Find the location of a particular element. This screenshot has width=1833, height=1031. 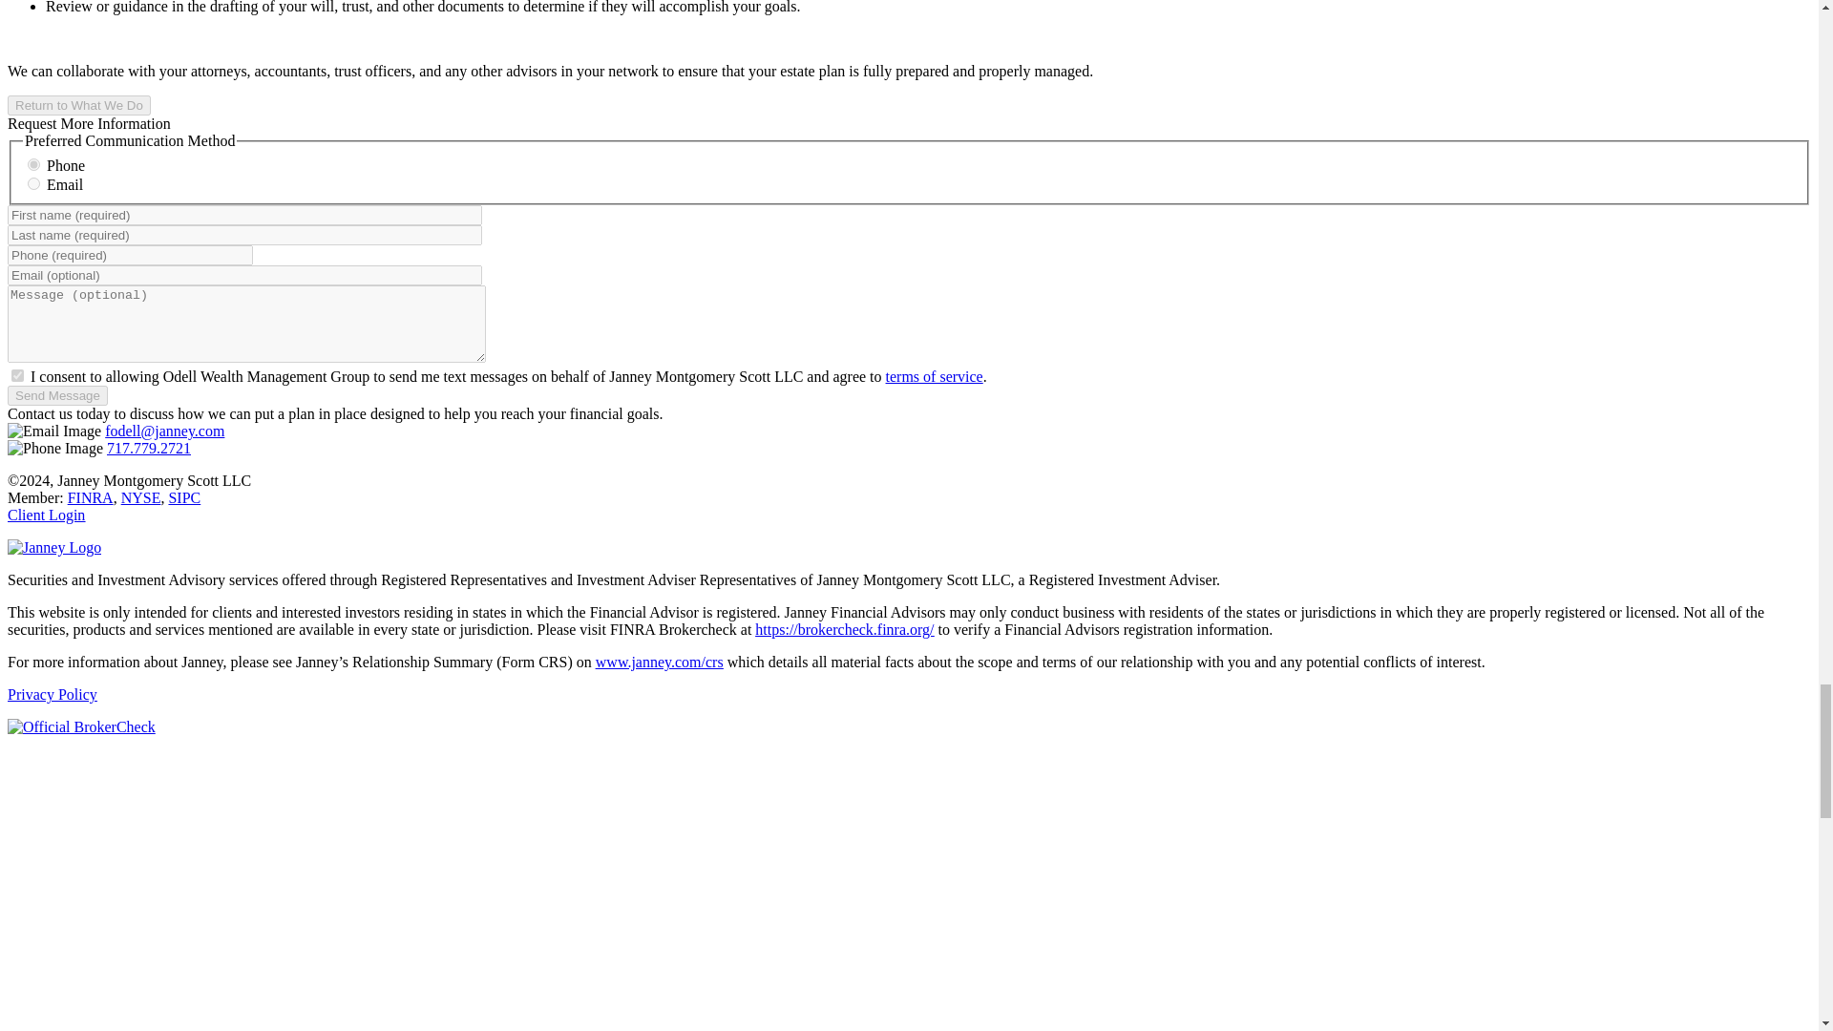

janney-logo-img is located at coordinates (53, 548).